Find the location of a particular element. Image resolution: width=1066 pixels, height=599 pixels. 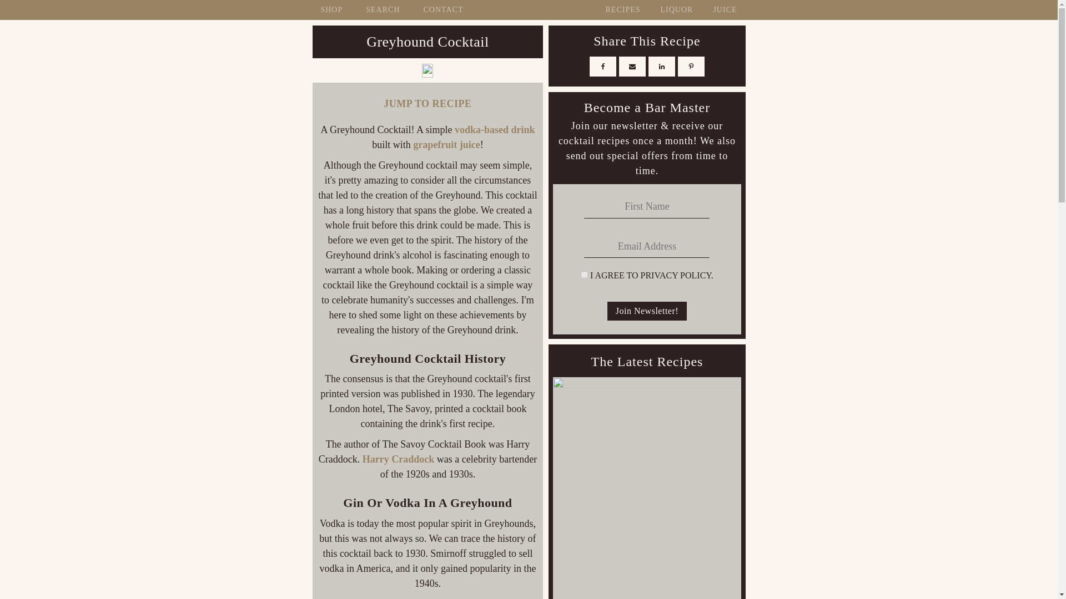

grapefruit juice is located at coordinates (446, 144).